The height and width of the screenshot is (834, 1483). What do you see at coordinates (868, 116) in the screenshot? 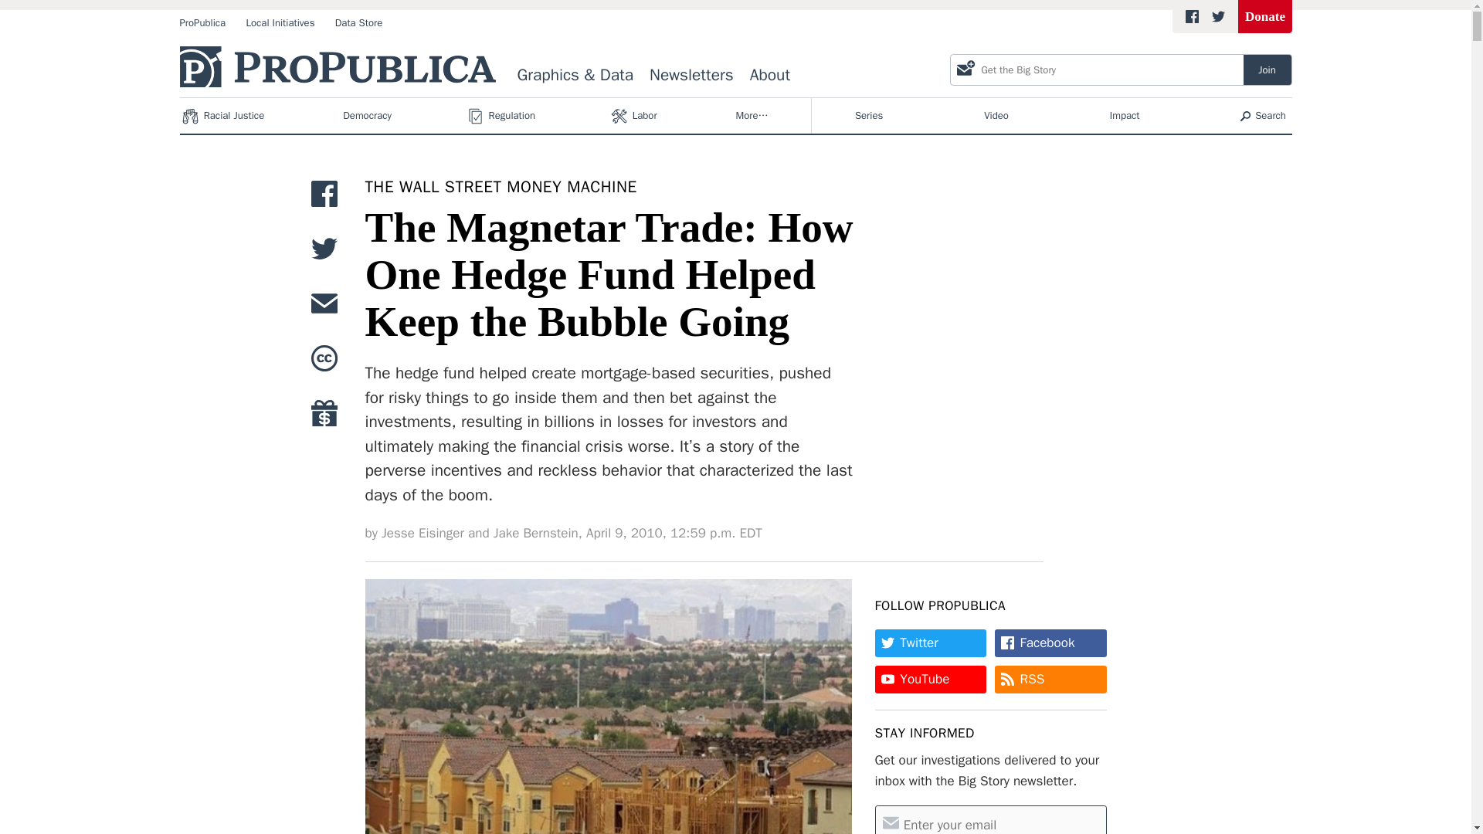
I see `Series` at bounding box center [868, 116].